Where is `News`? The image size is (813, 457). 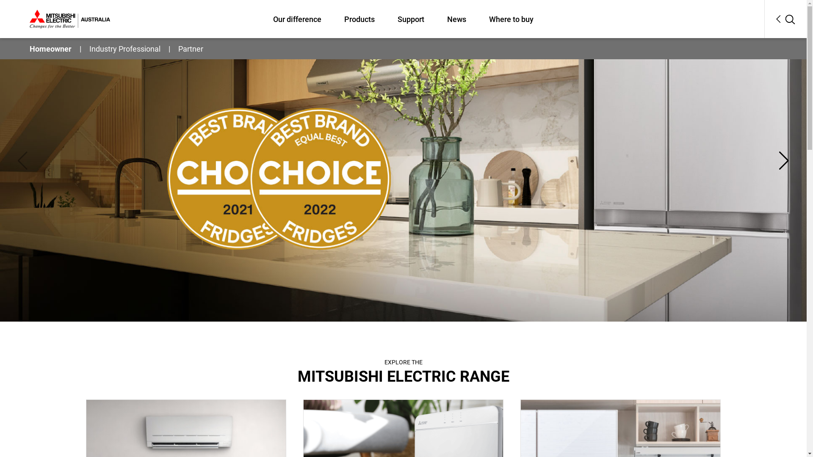
News is located at coordinates (456, 19).